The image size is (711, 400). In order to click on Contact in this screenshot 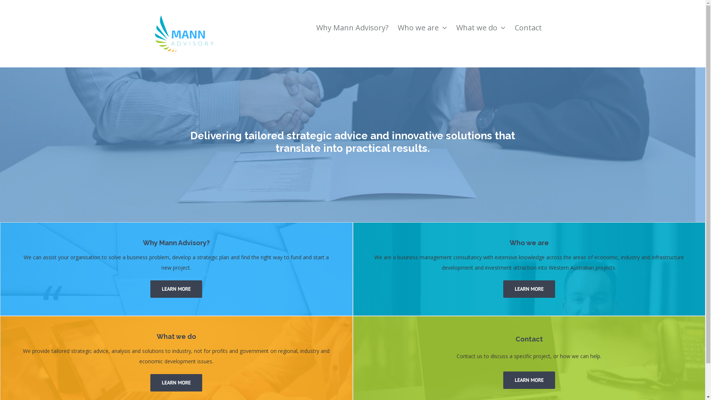, I will do `click(528, 19)`.